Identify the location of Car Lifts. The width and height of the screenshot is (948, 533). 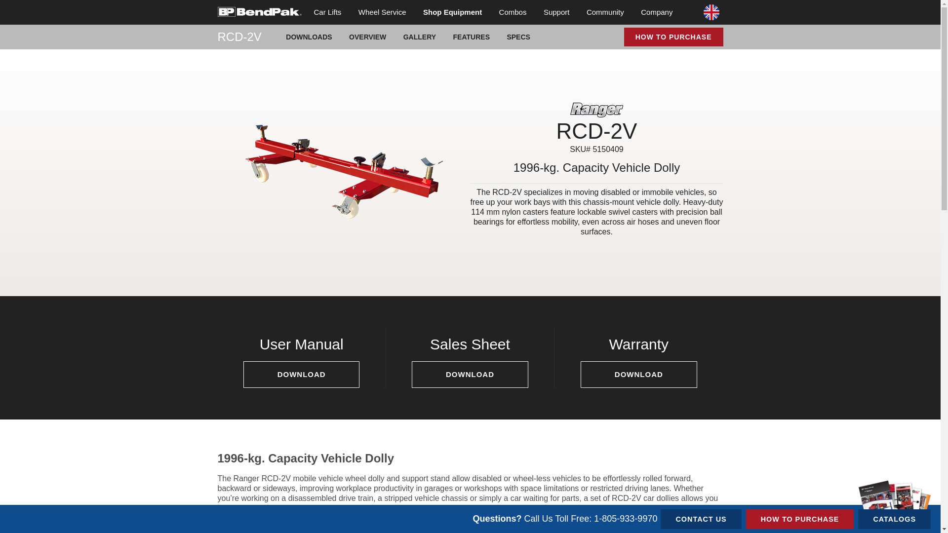
(327, 12).